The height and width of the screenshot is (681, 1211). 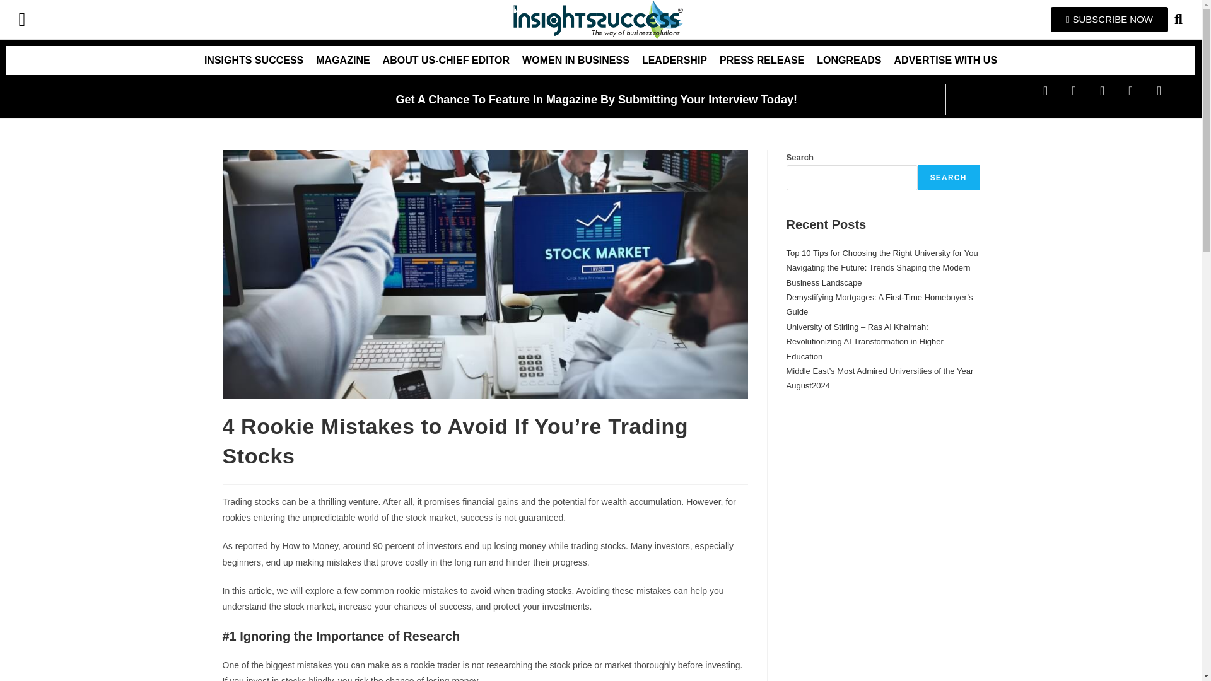 I want to click on SEARCH, so click(x=949, y=178).